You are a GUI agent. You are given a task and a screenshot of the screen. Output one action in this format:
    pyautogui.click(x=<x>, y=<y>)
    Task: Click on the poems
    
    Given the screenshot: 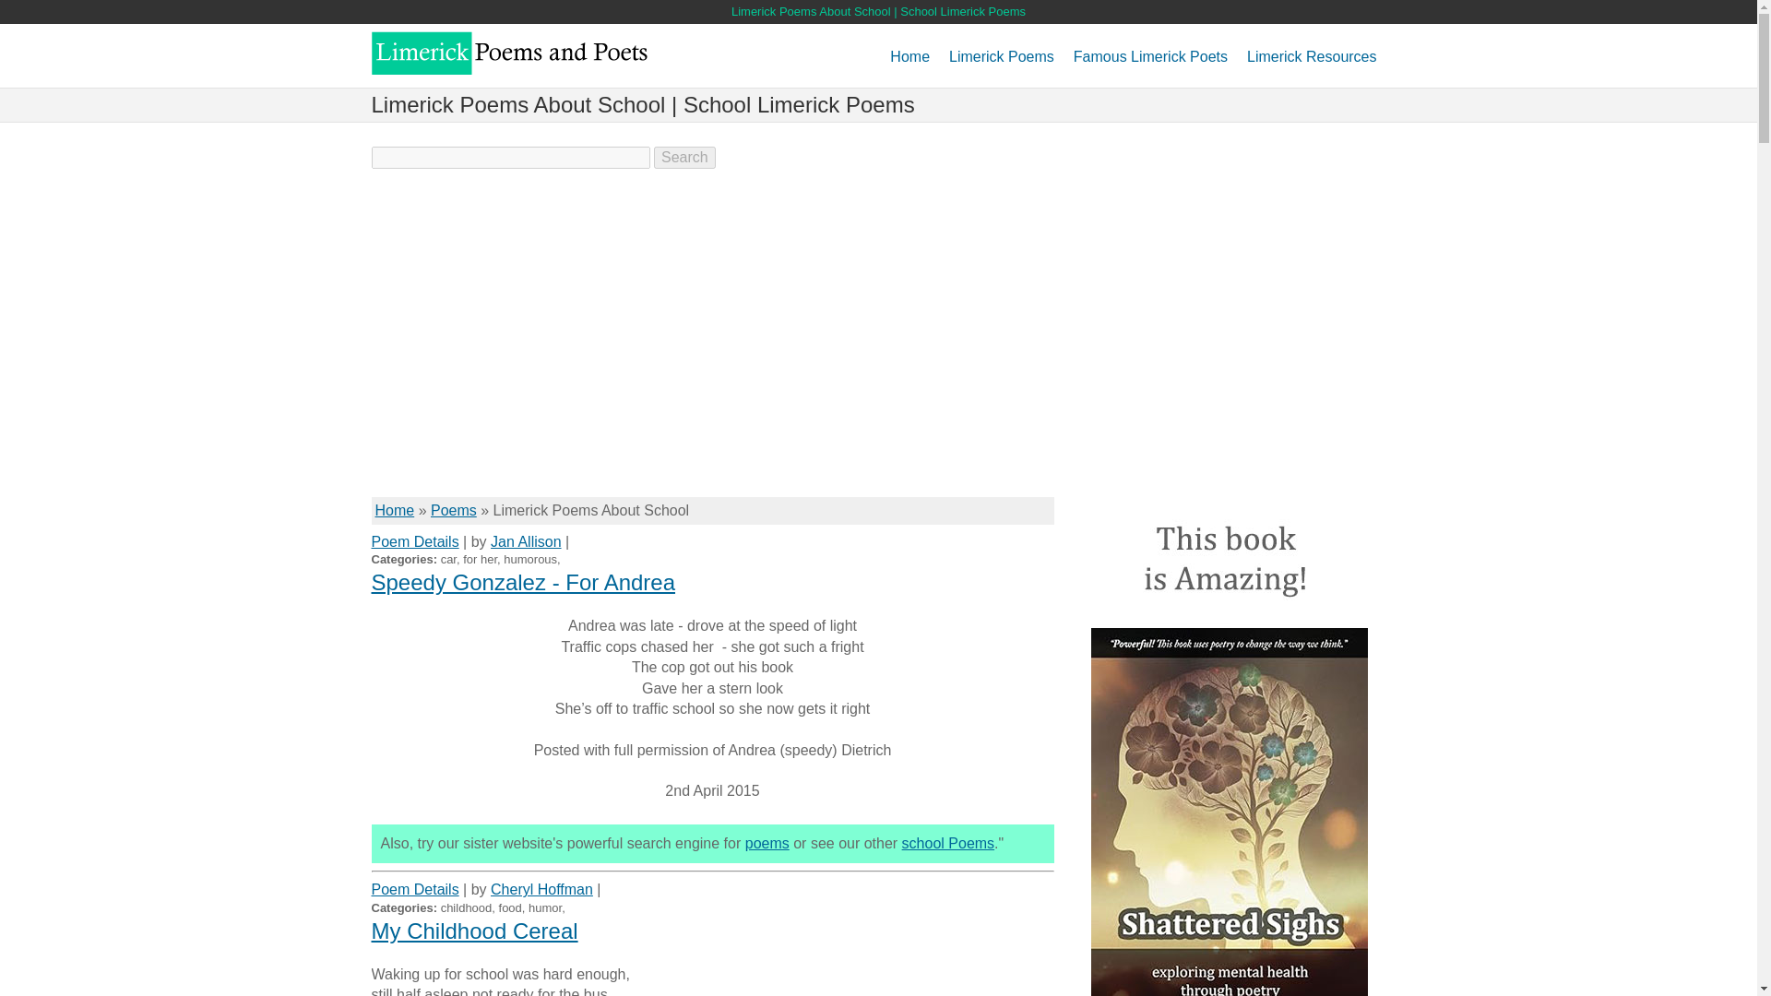 What is the action you would take?
    pyautogui.click(x=767, y=843)
    